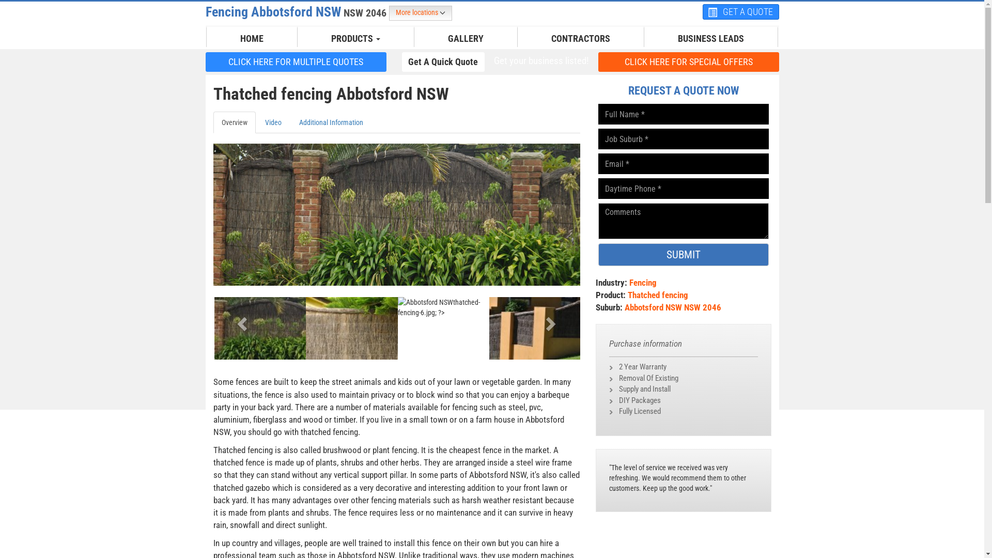  Describe the element at coordinates (234, 122) in the screenshot. I see `Overview` at that location.